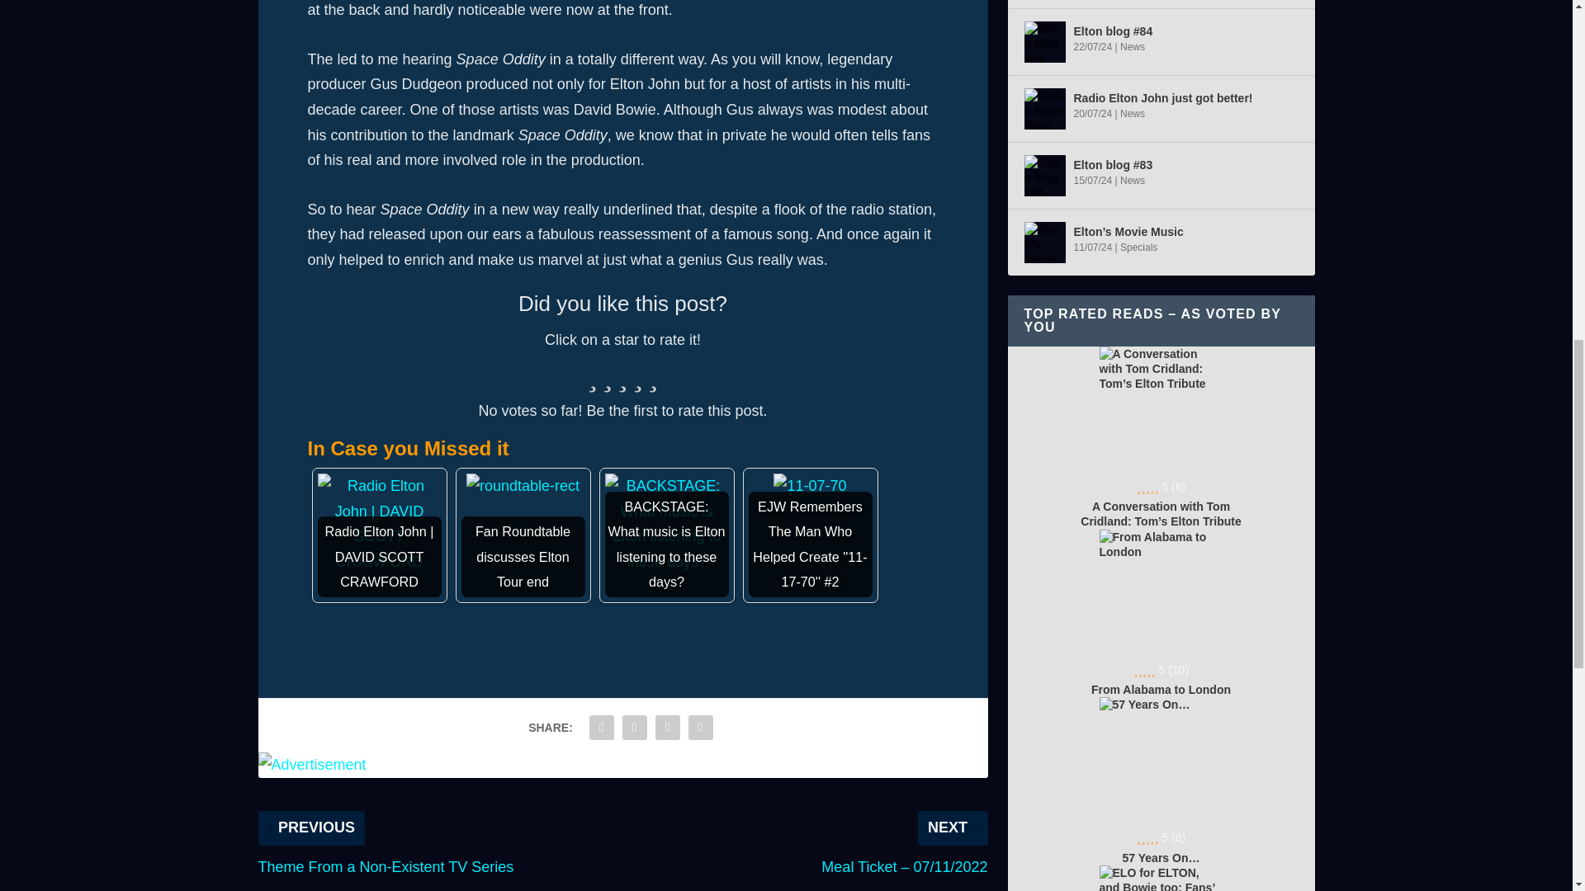 This screenshot has height=891, width=1585. What do you see at coordinates (523, 535) in the screenshot?
I see `Fan Roundtable discusses Elton Tour end` at bounding box center [523, 535].